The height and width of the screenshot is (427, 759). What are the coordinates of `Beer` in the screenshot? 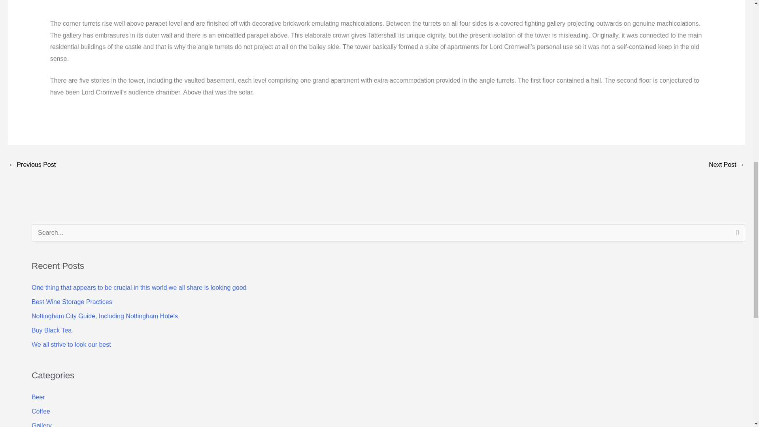 It's located at (38, 397).